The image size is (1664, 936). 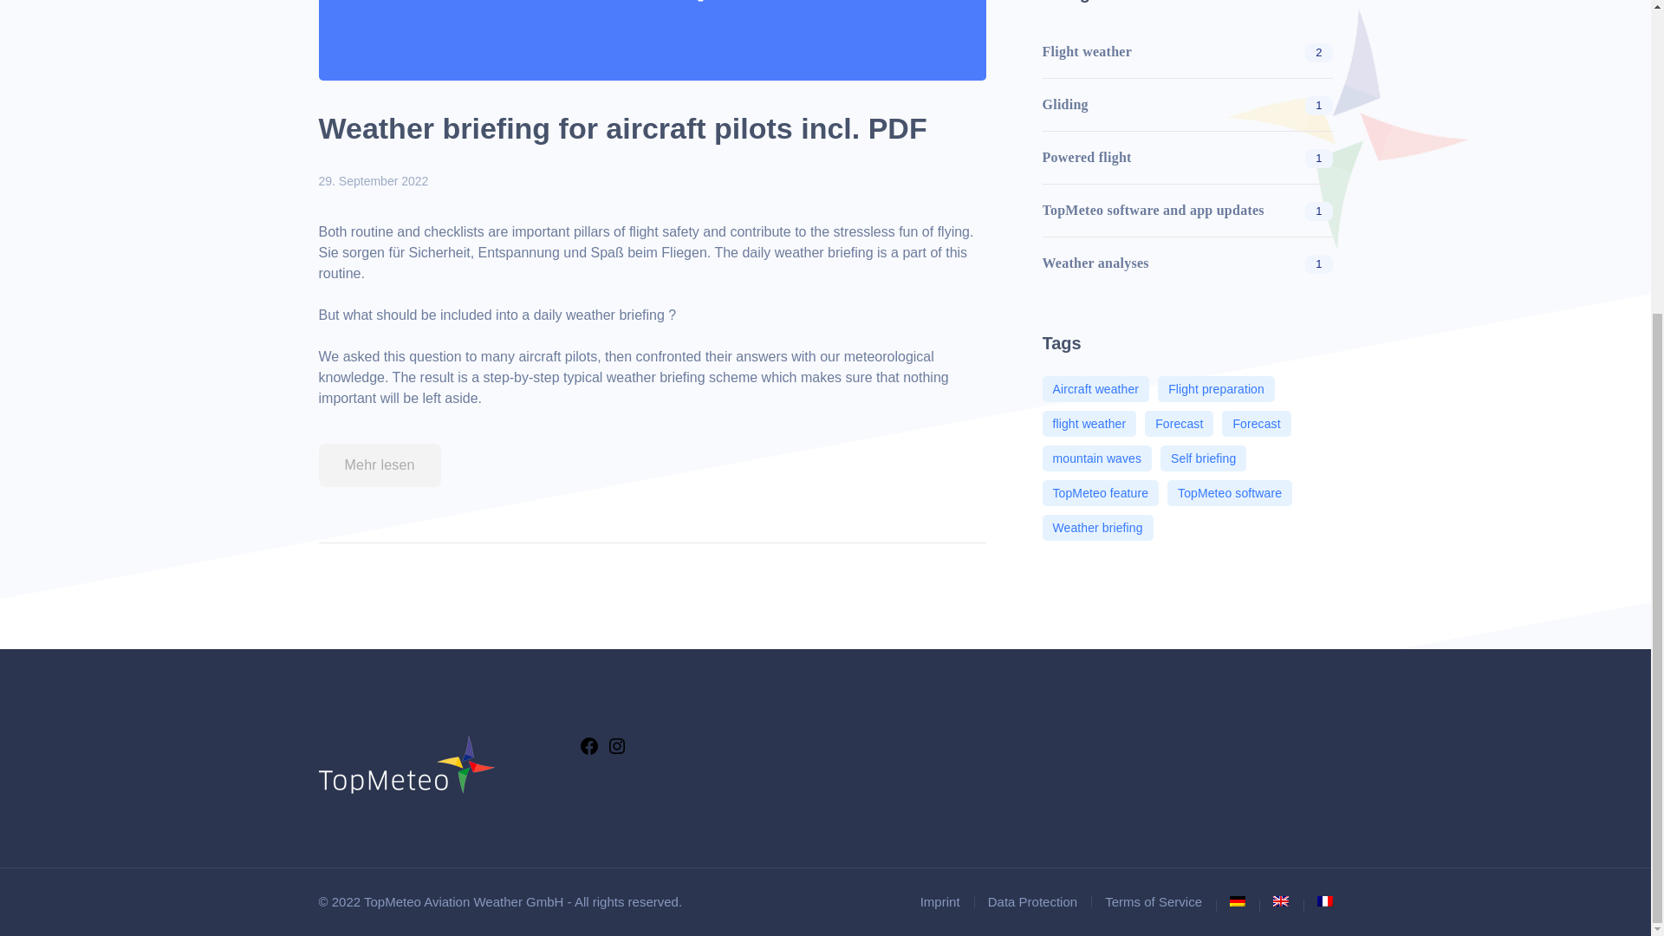 I want to click on Powered flight, so click(x=1086, y=158).